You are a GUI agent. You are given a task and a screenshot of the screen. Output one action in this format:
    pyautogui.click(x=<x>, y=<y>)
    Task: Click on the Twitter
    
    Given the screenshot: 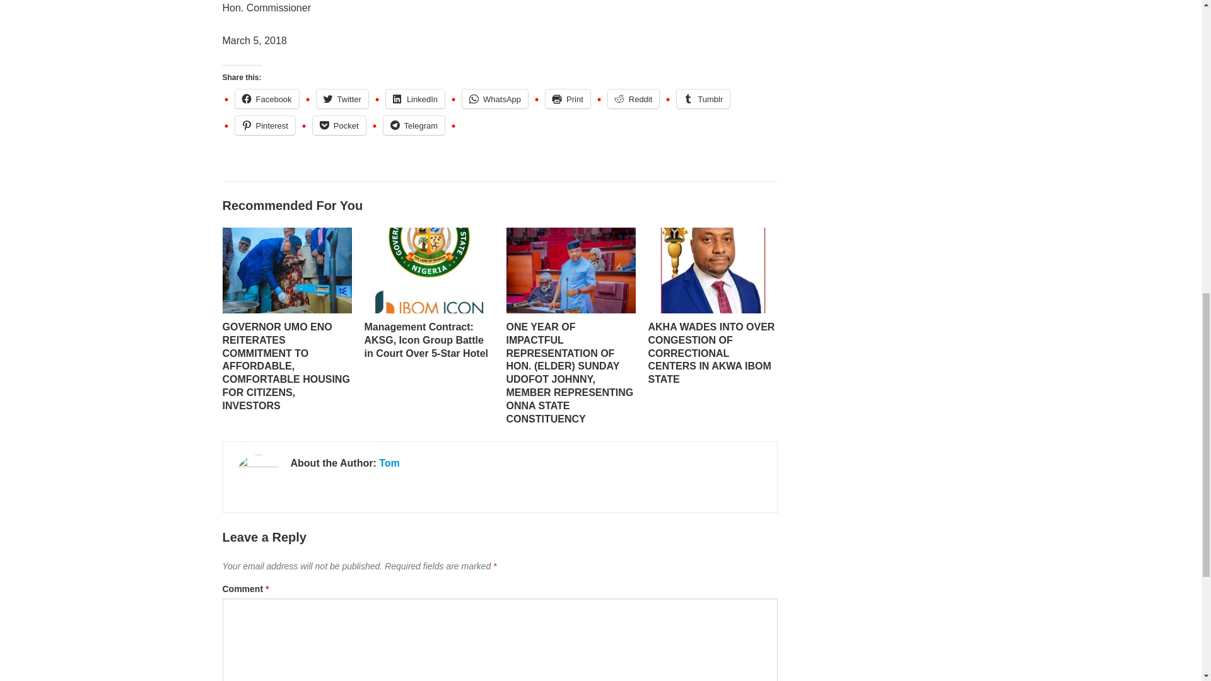 What is the action you would take?
    pyautogui.click(x=342, y=98)
    